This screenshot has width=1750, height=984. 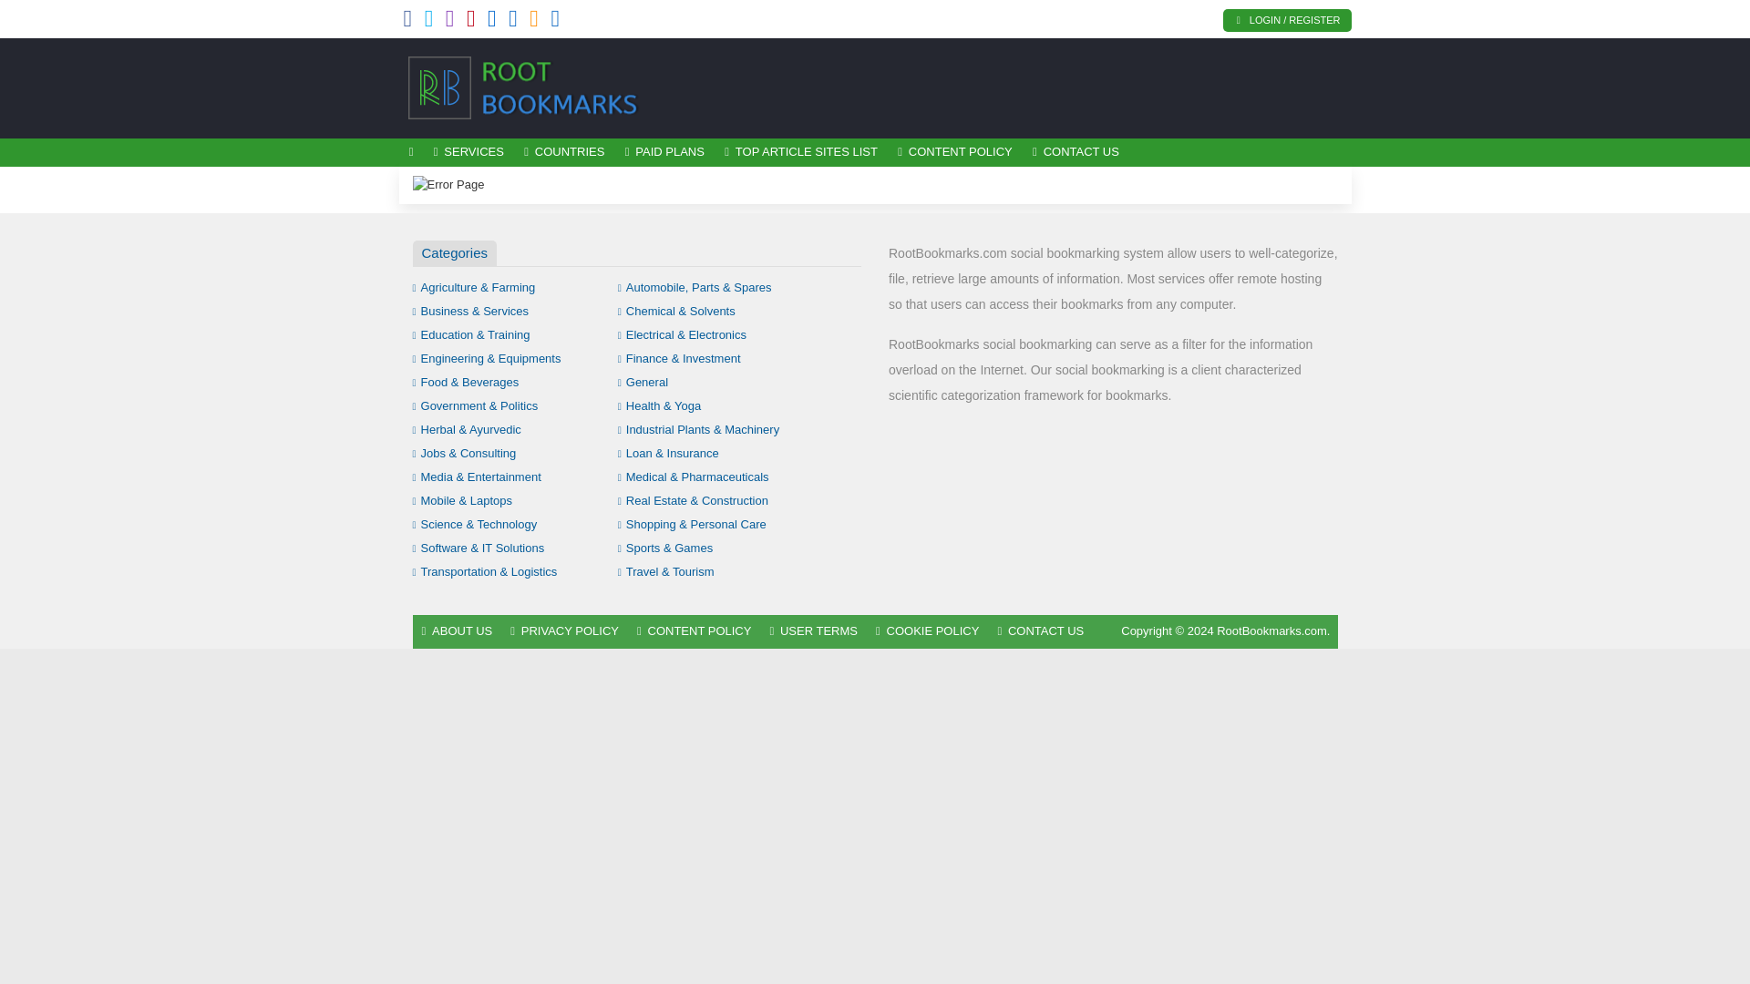 What do you see at coordinates (954, 152) in the screenshot?
I see `CONTENT POLICY` at bounding box center [954, 152].